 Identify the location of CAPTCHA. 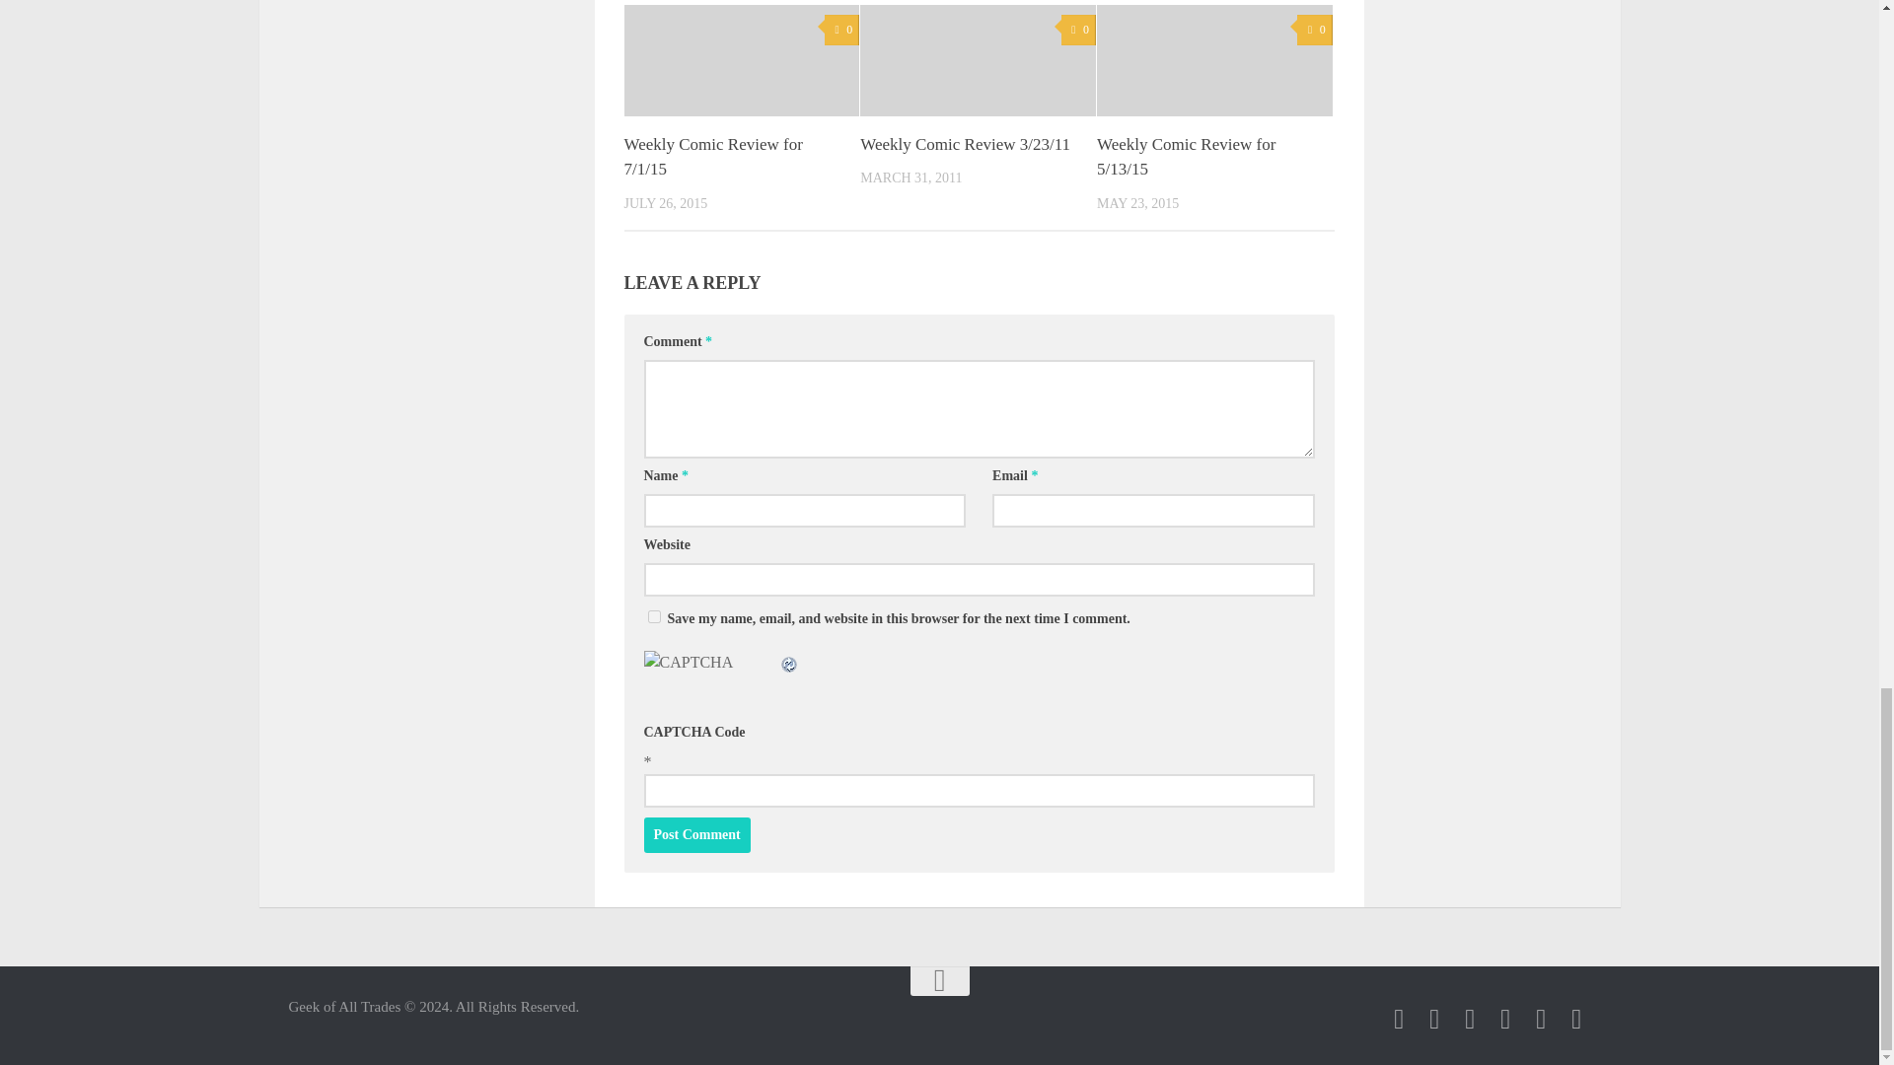
(710, 673).